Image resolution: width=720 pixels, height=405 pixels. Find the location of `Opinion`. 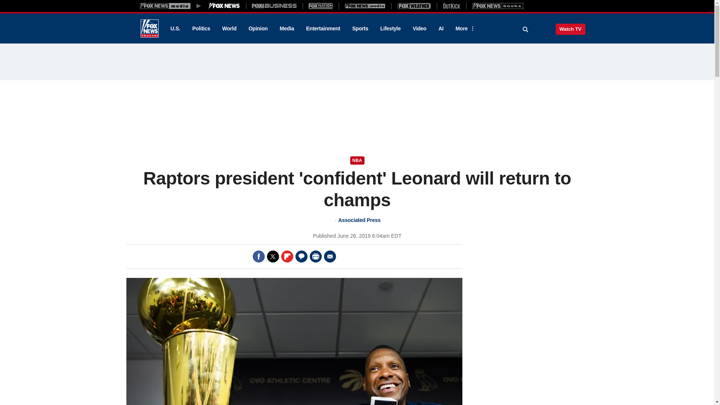

Opinion is located at coordinates (258, 28).